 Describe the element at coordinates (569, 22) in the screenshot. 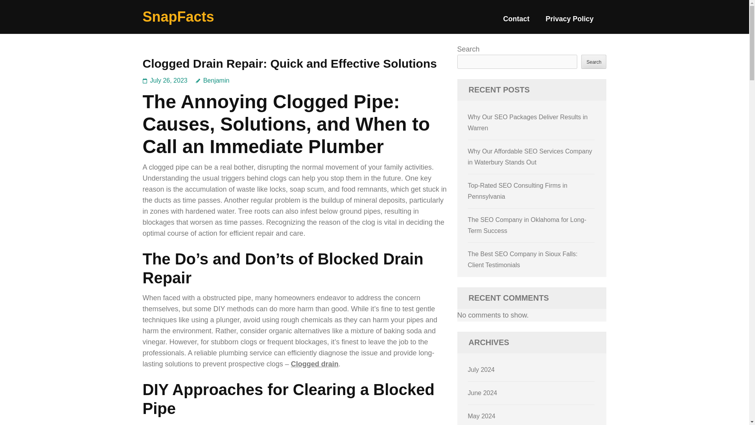

I see `Privacy Policy` at that location.